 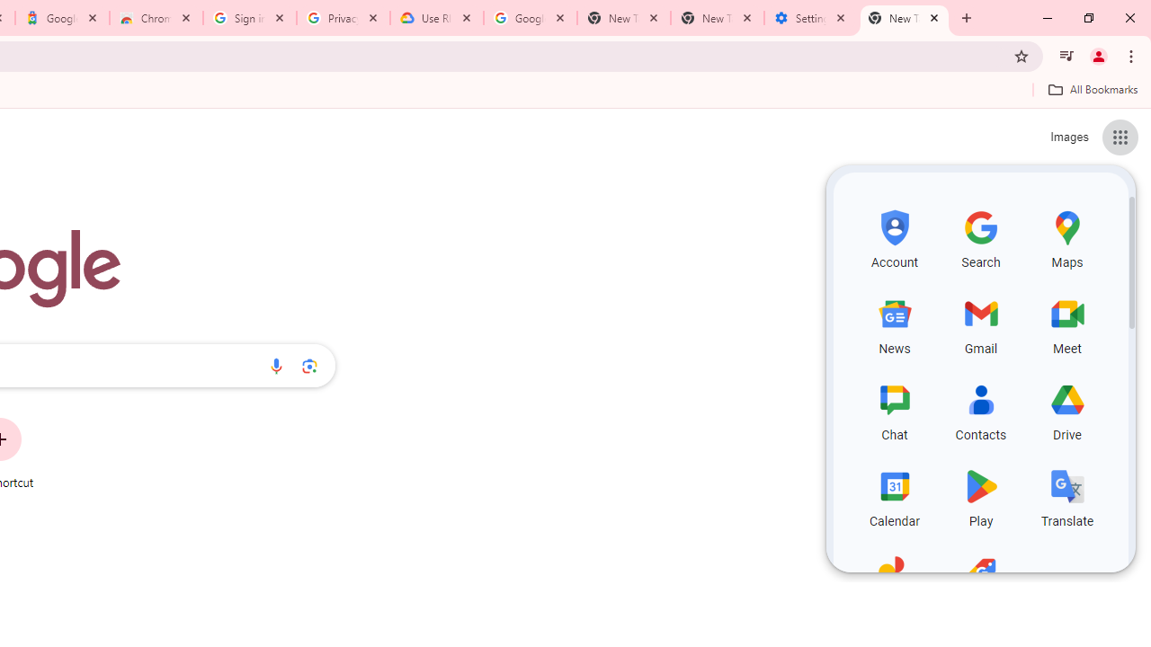 What do you see at coordinates (980, 410) in the screenshot?
I see `Contacts, row 3 of 5 and column 2 of 3 in the first section` at bounding box center [980, 410].